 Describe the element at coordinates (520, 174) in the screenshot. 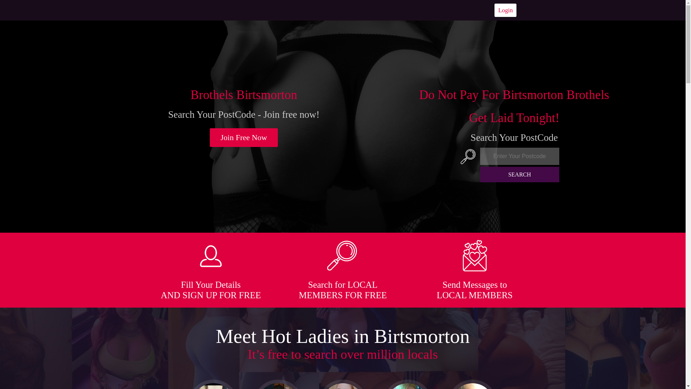

I see `SEARCH` at that location.